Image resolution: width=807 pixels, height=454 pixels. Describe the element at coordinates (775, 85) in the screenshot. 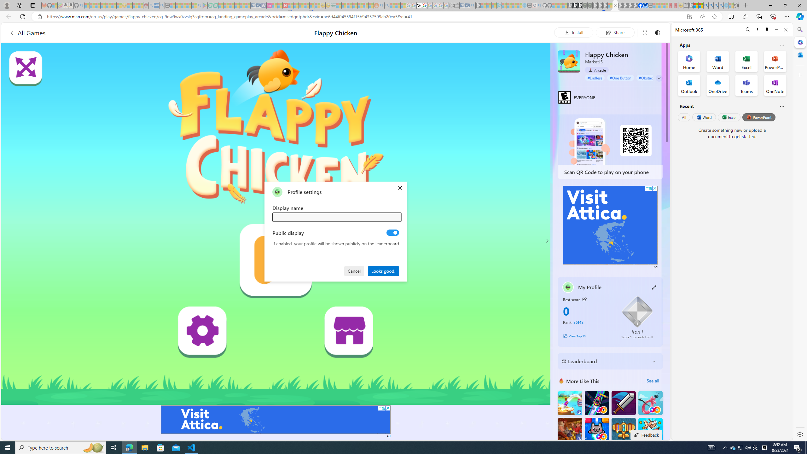

I see `OneNote Office App` at that location.